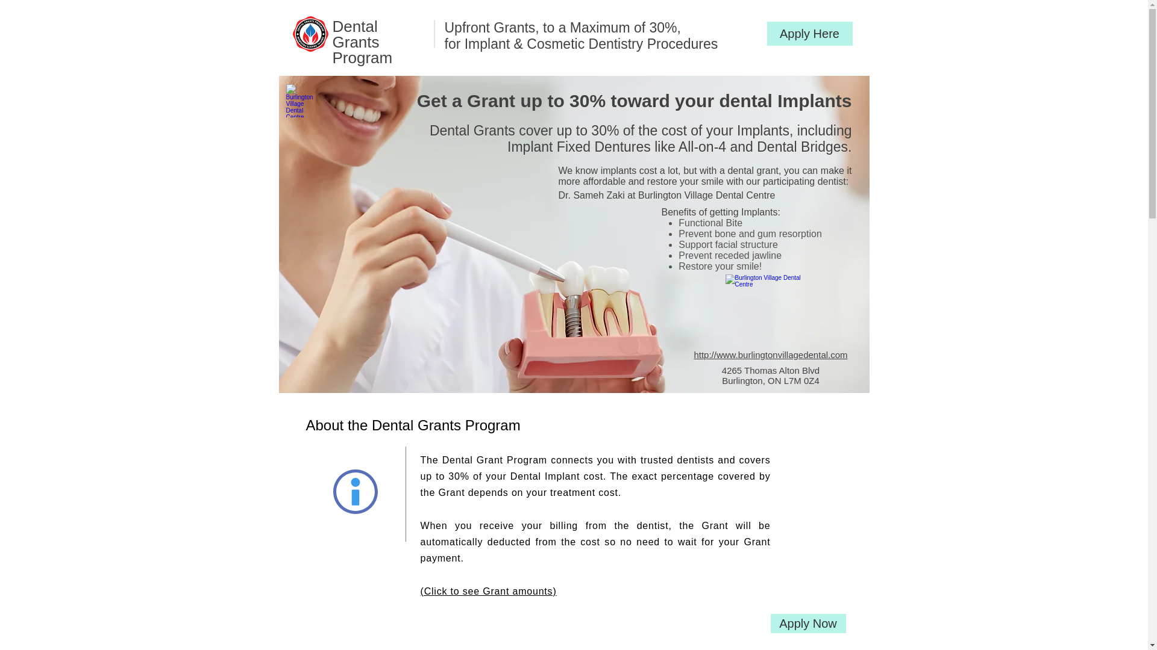 This screenshot has height=650, width=1157. I want to click on Dental Grants Progr, so click(356, 42).